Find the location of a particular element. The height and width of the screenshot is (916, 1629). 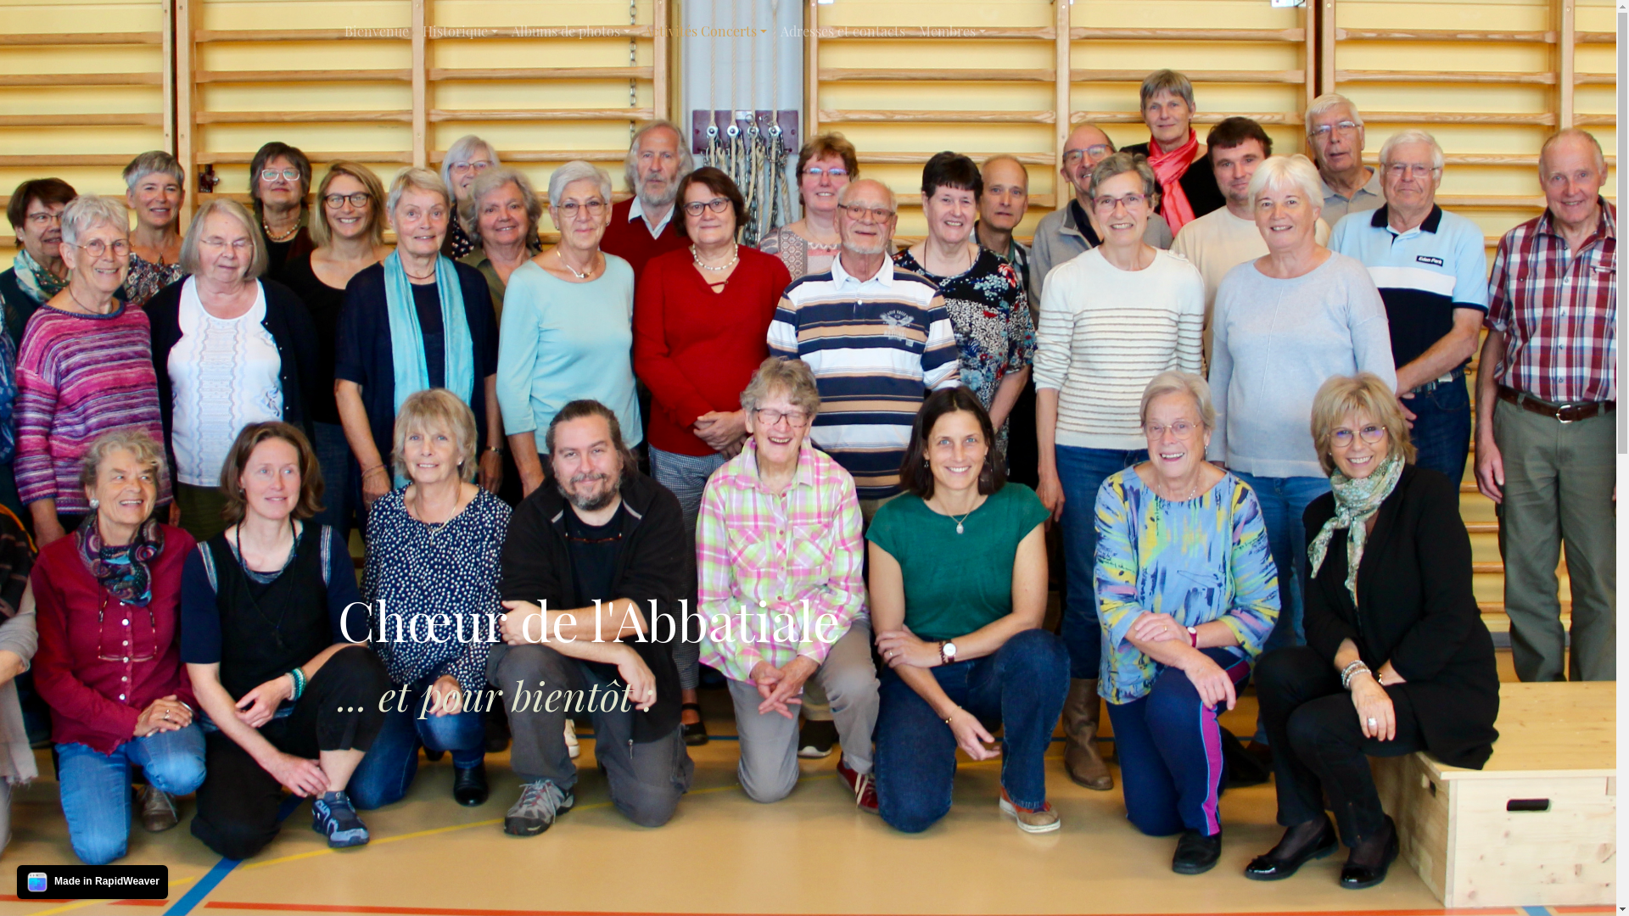

Adresses et contacts is located at coordinates (843, 31).